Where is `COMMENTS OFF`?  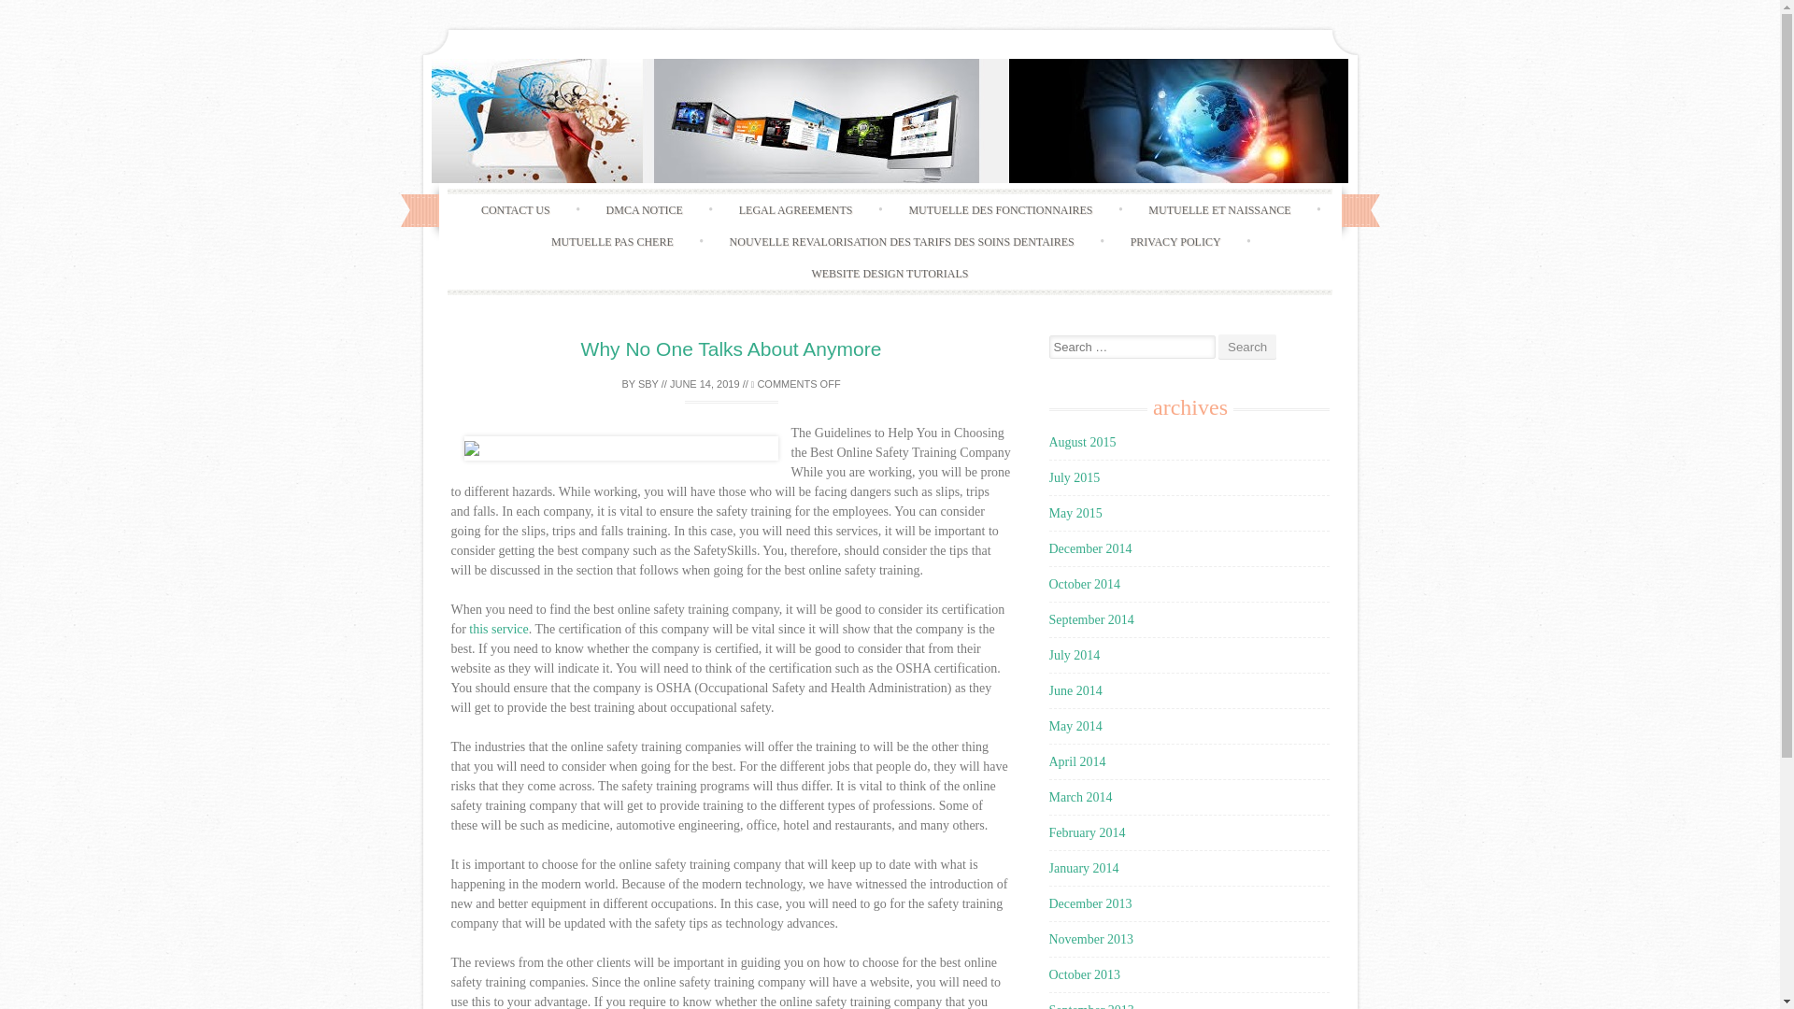
COMMENTS OFF is located at coordinates (796, 382).